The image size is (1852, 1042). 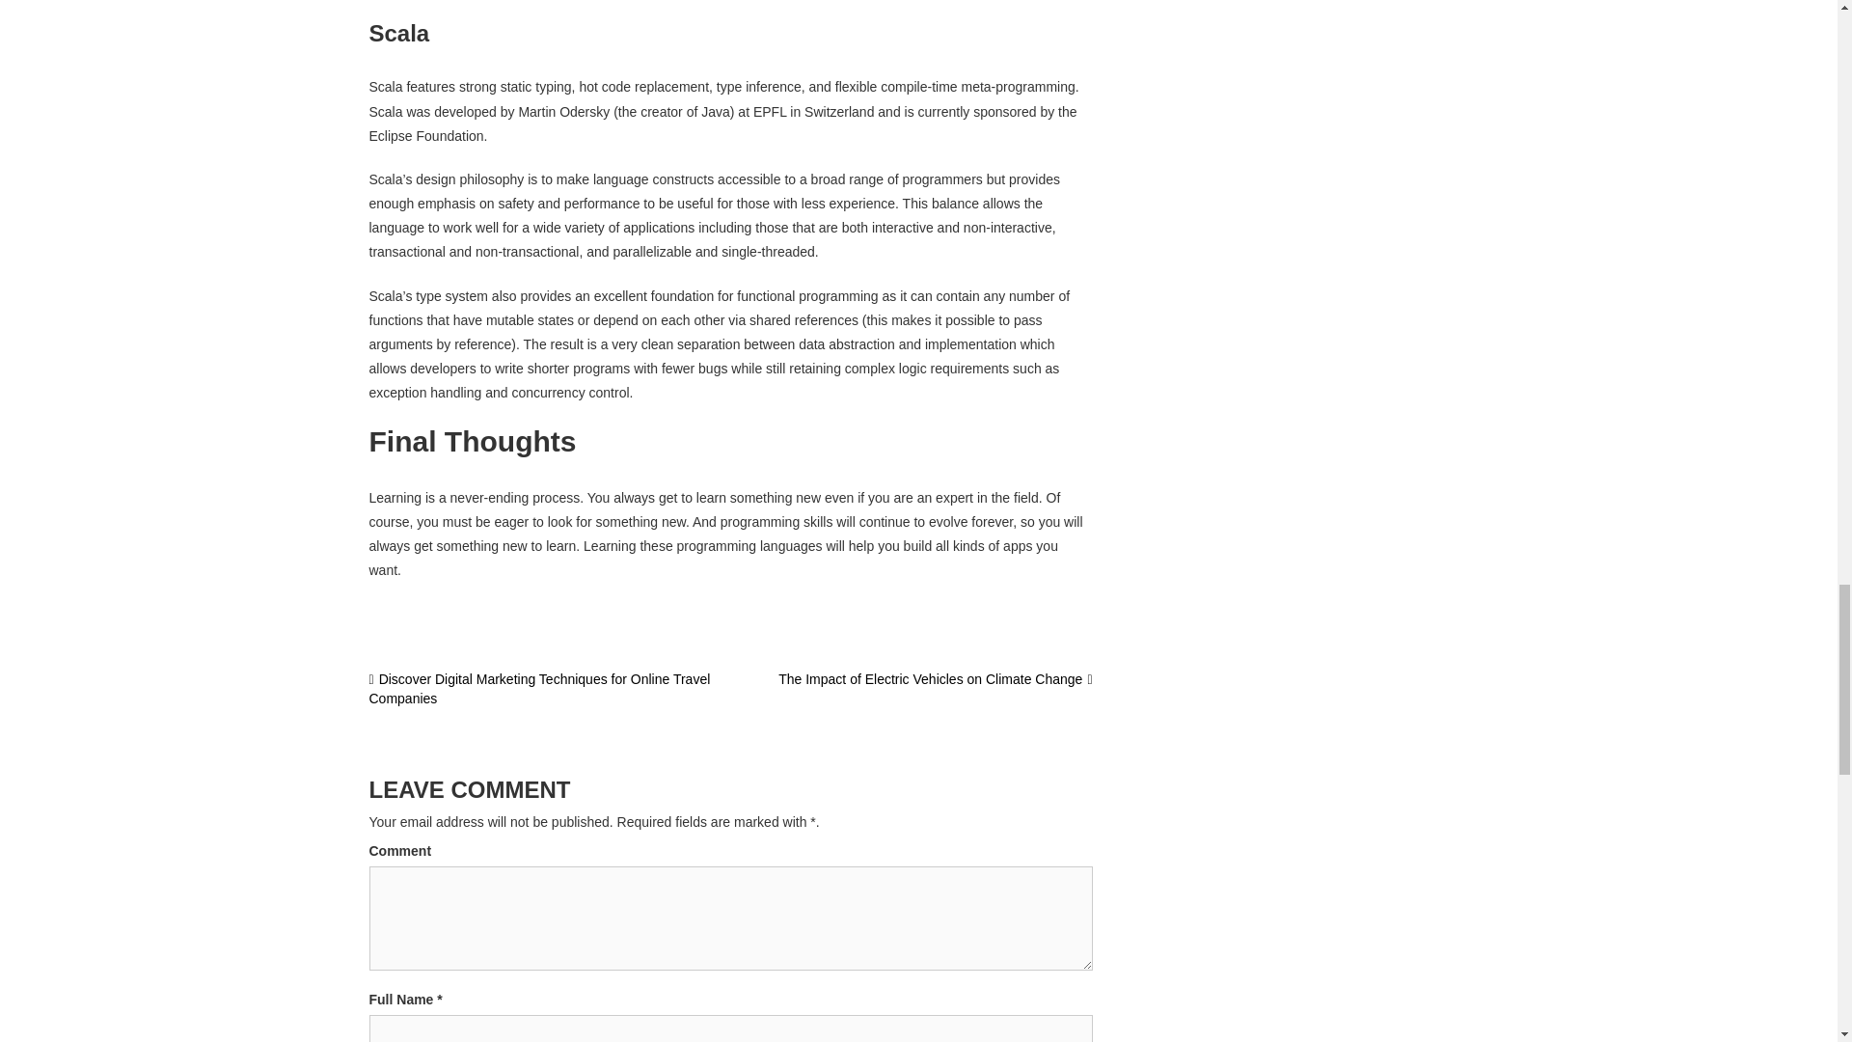 What do you see at coordinates (935, 678) in the screenshot?
I see `The Impact of Electric Vehicles on Climate Change` at bounding box center [935, 678].